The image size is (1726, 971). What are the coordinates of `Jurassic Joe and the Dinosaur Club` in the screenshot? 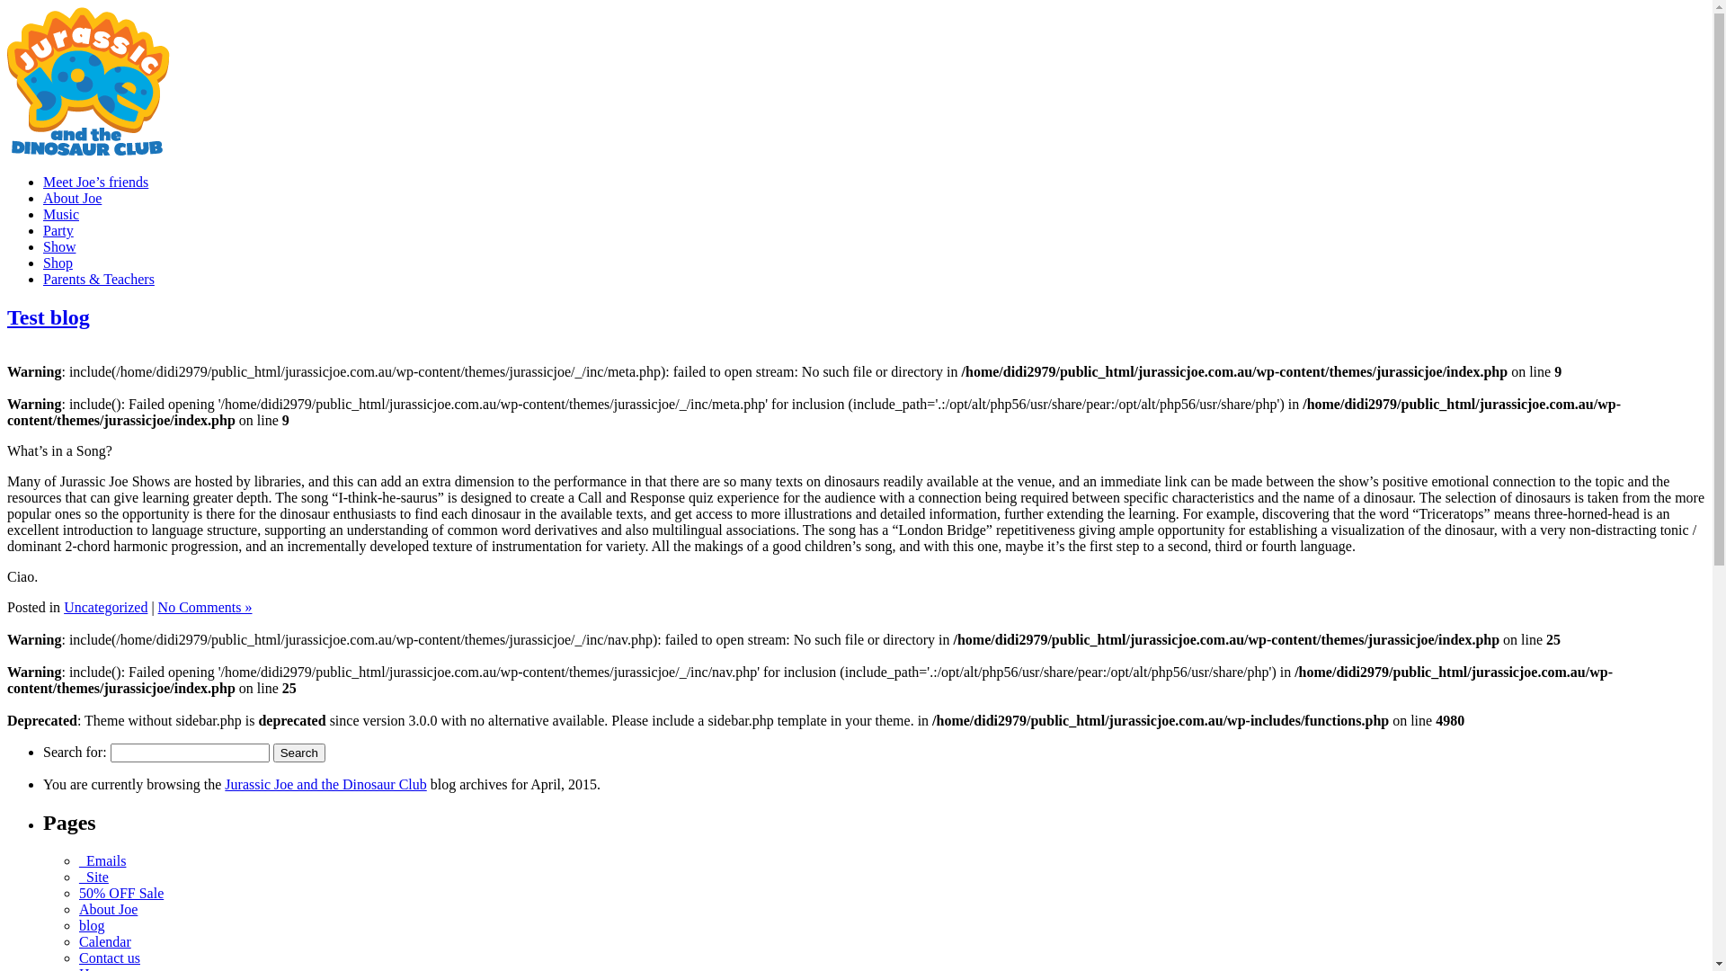 It's located at (88, 151).